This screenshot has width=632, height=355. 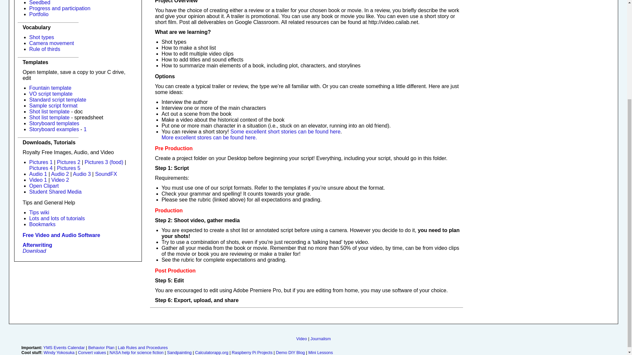 What do you see at coordinates (54, 124) in the screenshot?
I see `Storyboard templates` at bounding box center [54, 124].